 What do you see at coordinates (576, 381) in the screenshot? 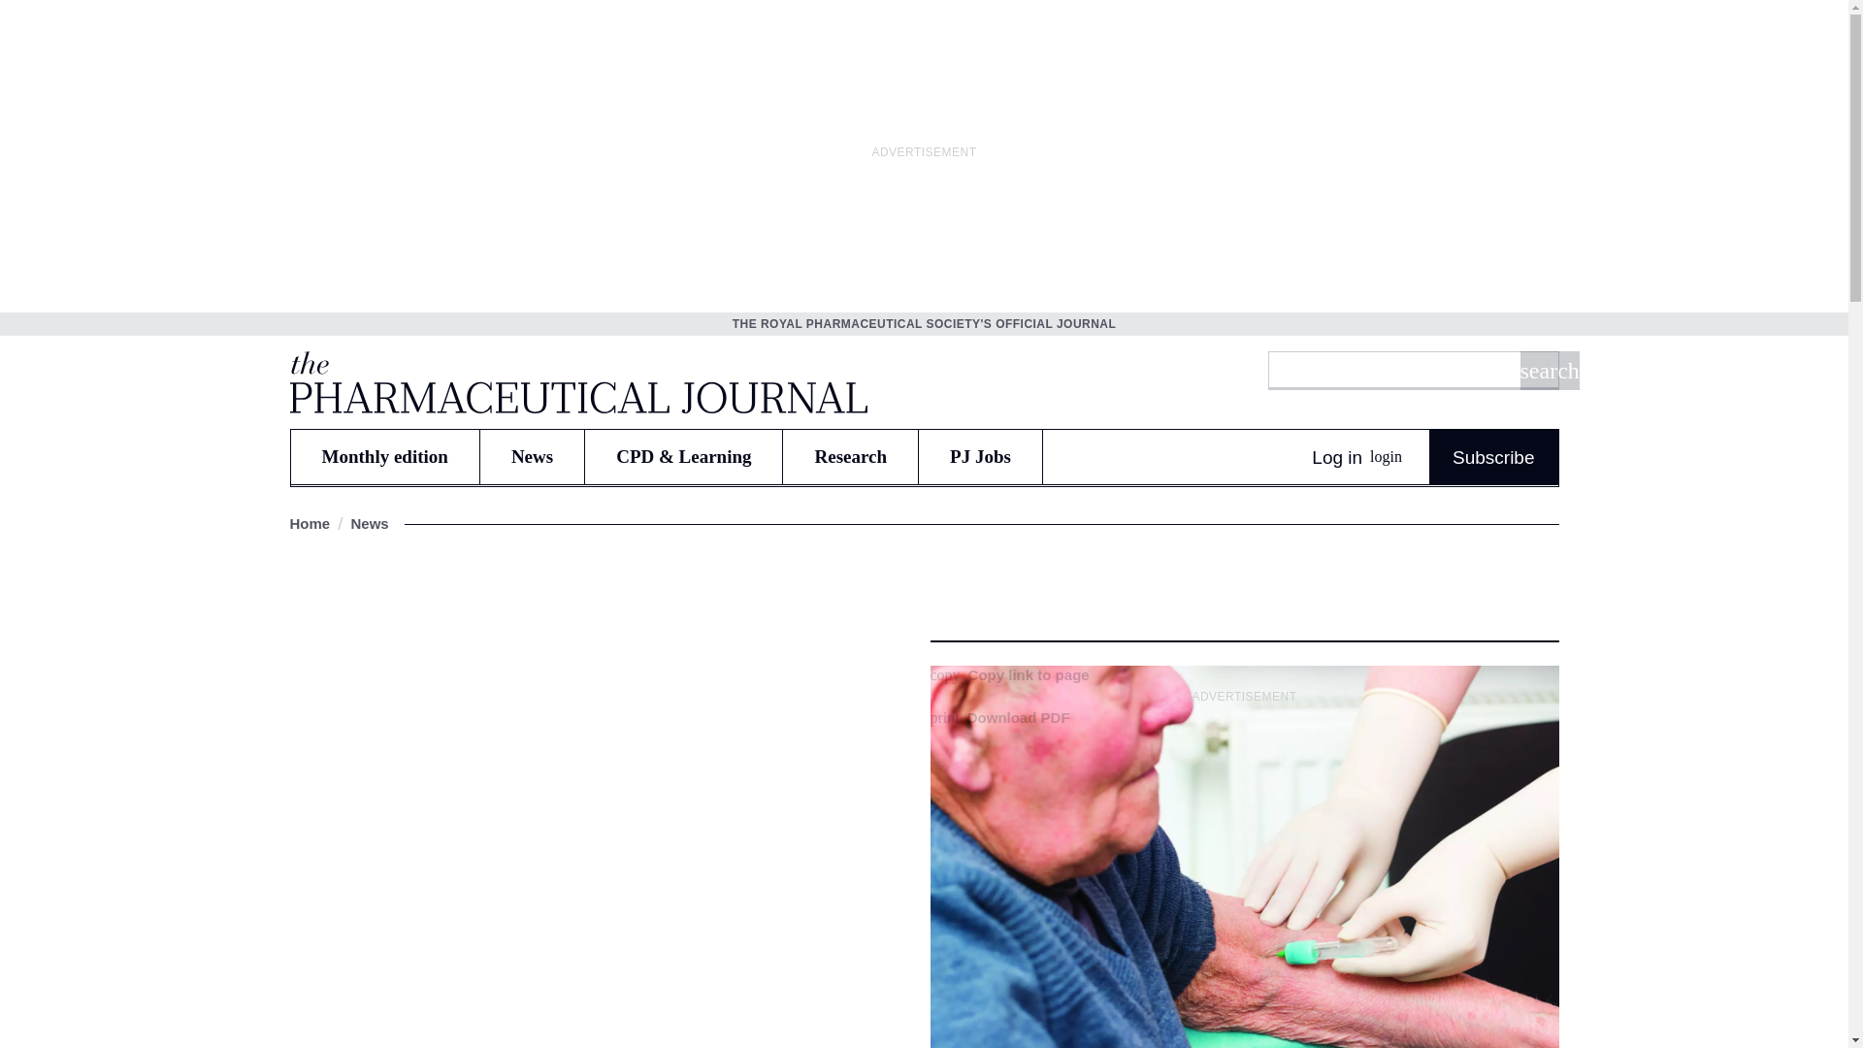
I see `The Pharmaceutical Journal` at bounding box center [576, 381].